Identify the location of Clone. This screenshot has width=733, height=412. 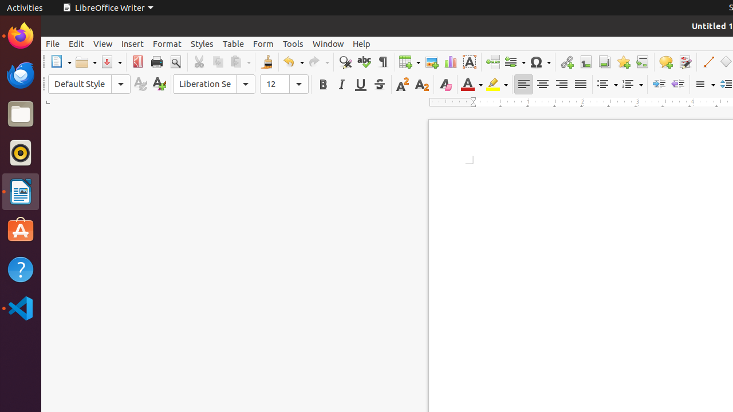
(267, 62).